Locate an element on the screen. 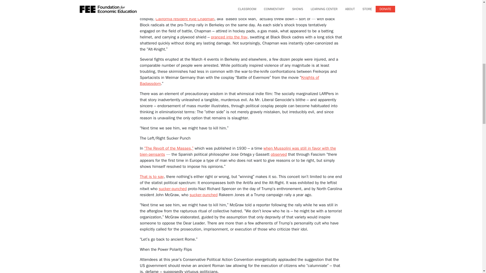  Knights of Badassdom is located at coordinates (229, 81).